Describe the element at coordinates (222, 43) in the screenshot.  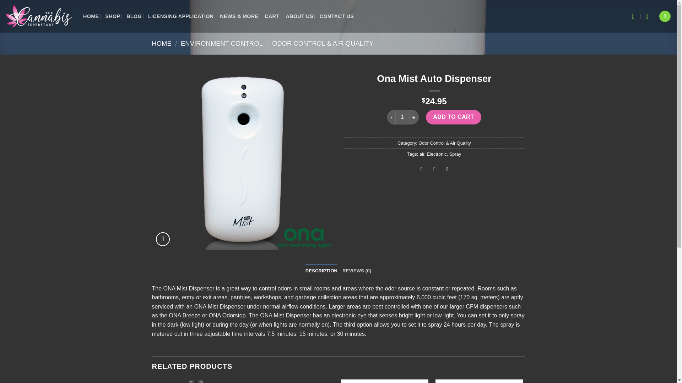
I see `ENVIRONMENT CONTROL` at that location.